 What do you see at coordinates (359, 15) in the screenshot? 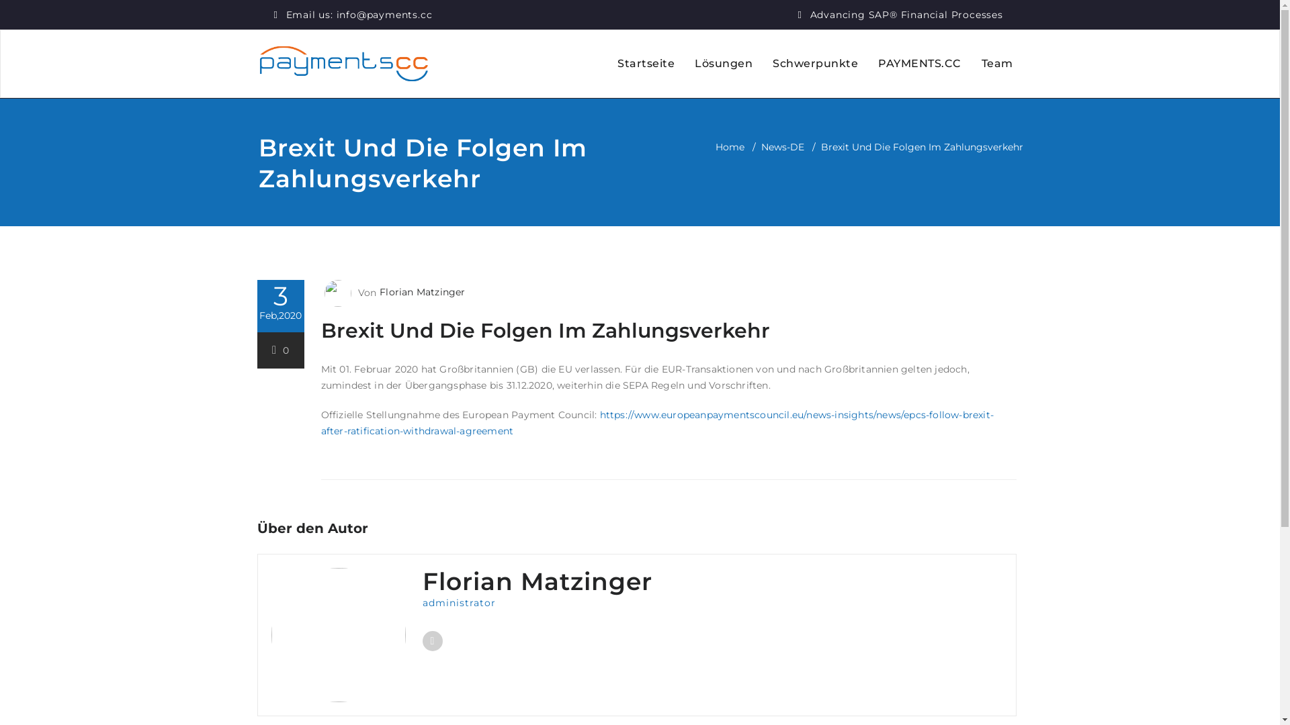
I see `Email us: info@payments.cc` at bounding box center [359, 15].